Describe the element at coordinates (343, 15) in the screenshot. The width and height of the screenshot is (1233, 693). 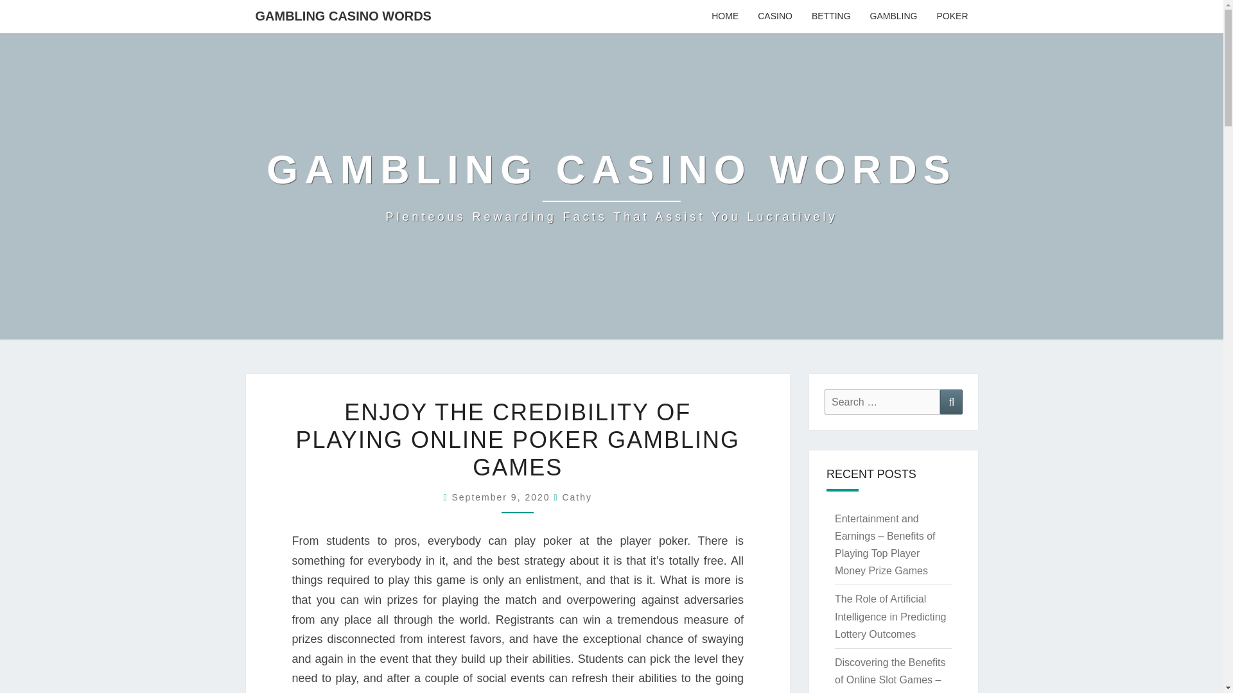
I see `GAMBLING CASINO WORDS` at that location.